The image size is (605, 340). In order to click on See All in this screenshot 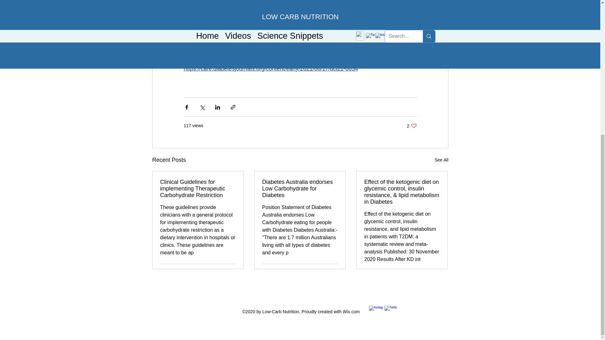, I will do `click(300, 189)`.